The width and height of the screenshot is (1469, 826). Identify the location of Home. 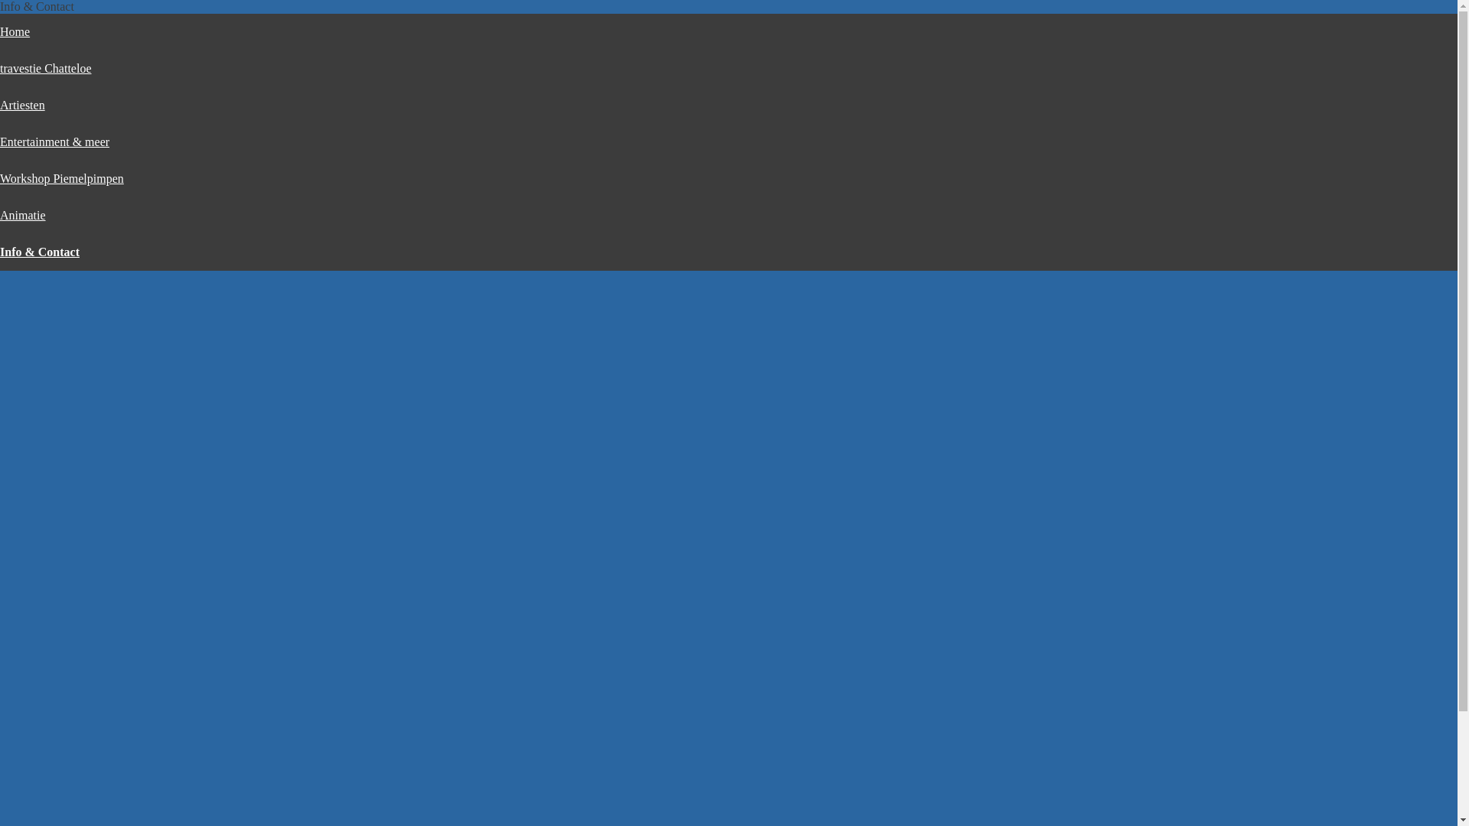
(15, 32).